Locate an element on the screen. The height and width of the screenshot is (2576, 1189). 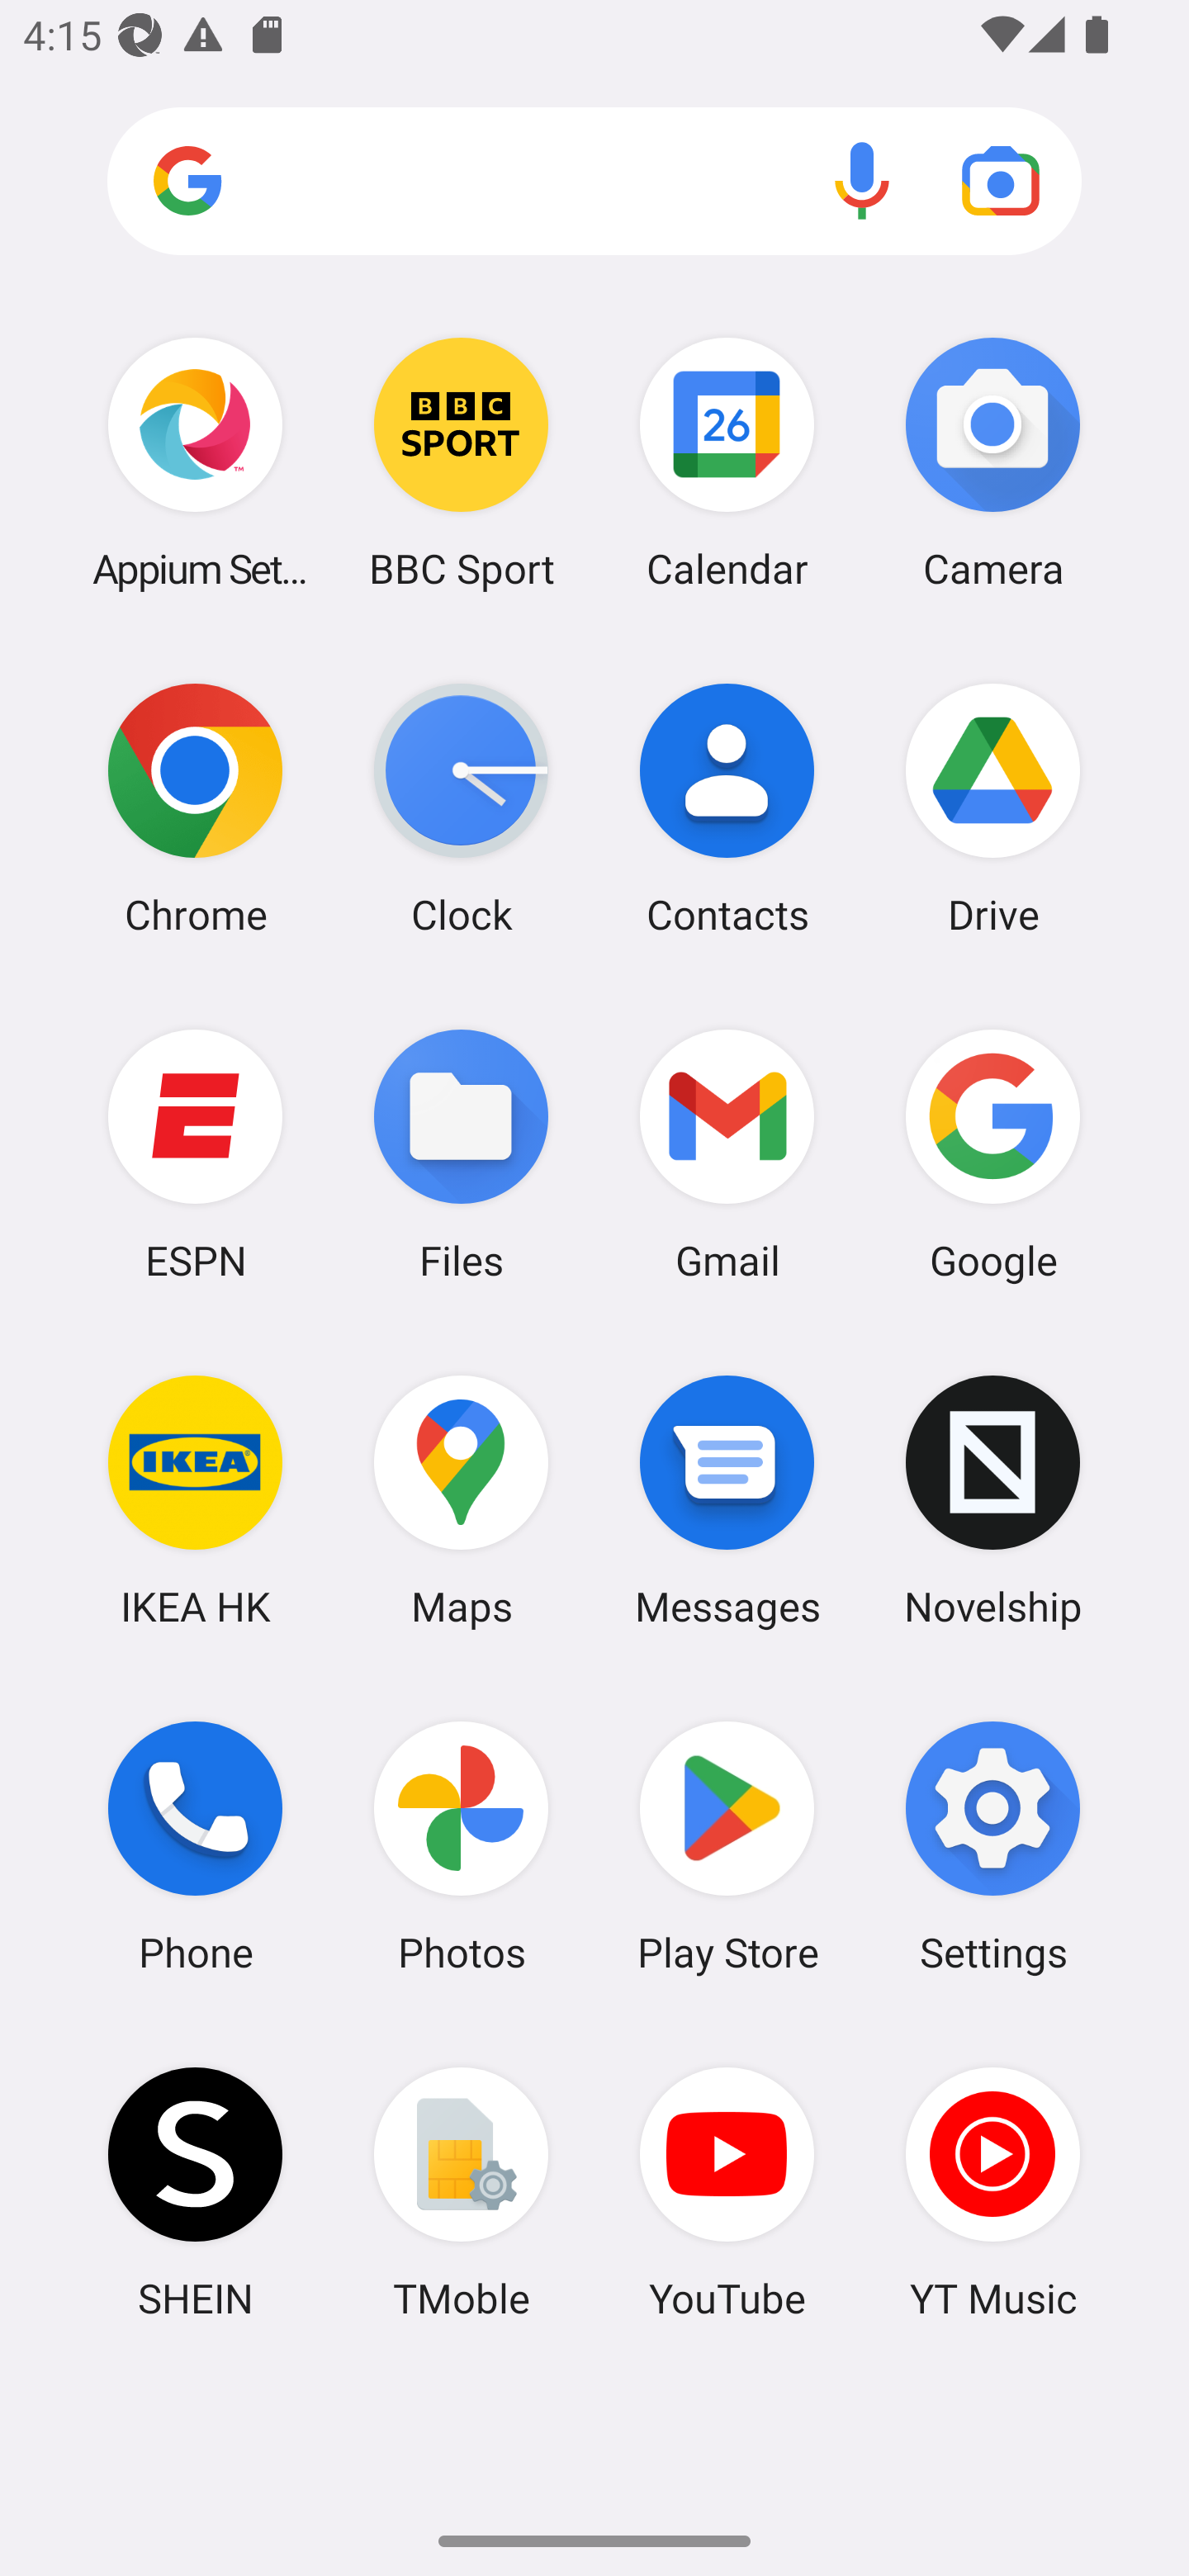
ESPN is located at coordinates (195, 1153).